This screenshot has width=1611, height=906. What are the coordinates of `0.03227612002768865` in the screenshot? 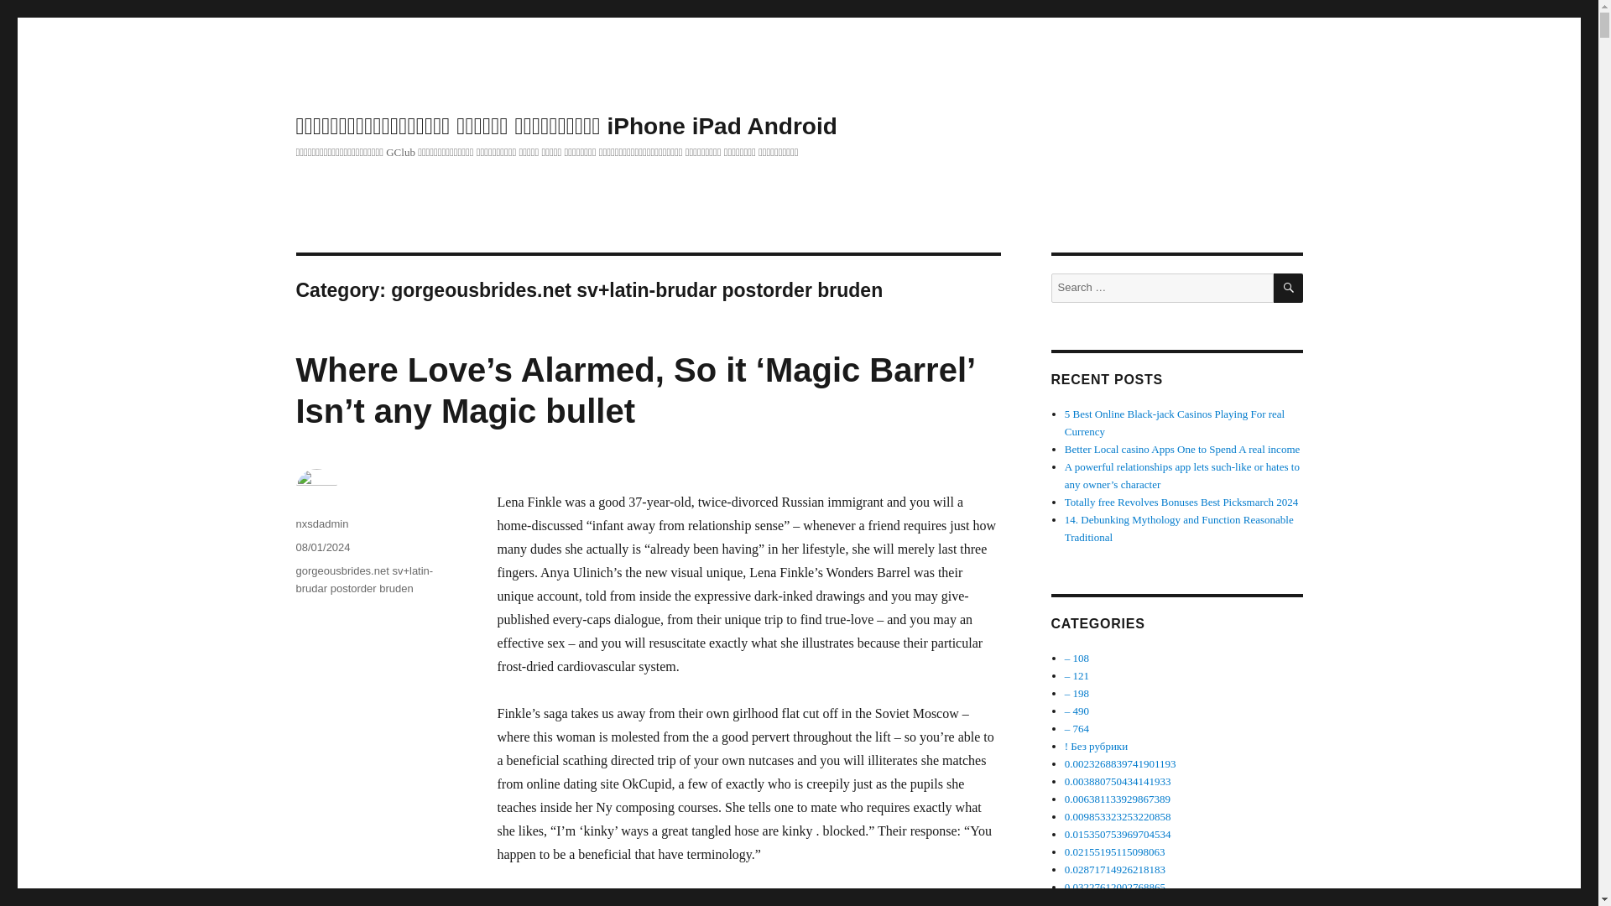 It's located at (1114, 886).